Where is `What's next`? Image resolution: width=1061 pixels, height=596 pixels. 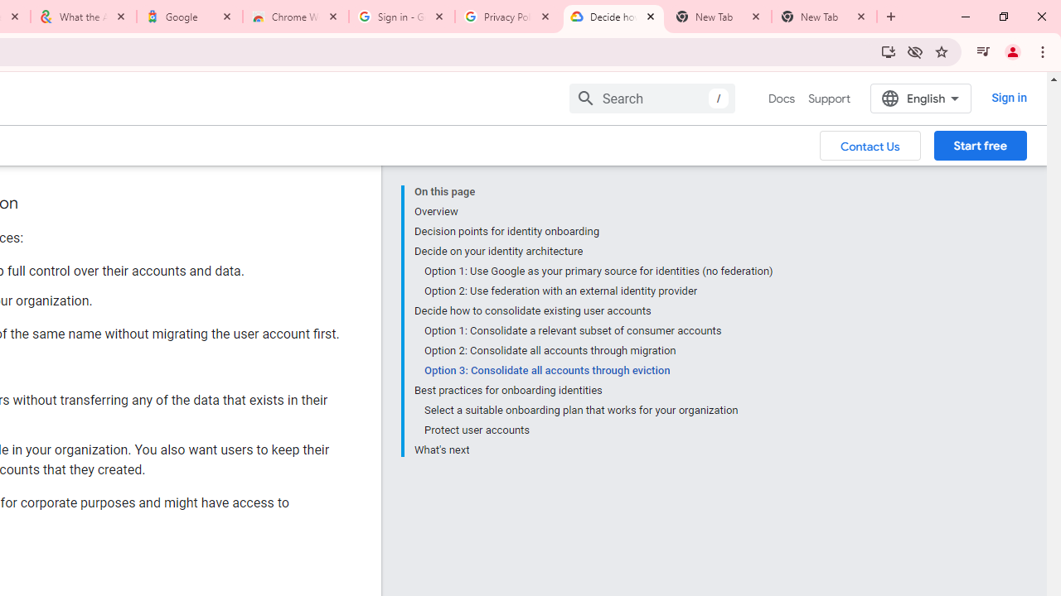 What's next is located at coordinates (593, 449).